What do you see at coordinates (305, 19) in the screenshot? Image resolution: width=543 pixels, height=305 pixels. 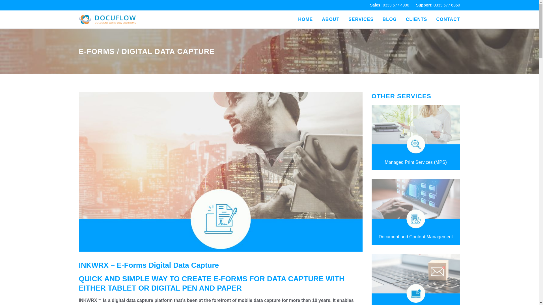 I see `HOME` at bounding box center [305, 19].